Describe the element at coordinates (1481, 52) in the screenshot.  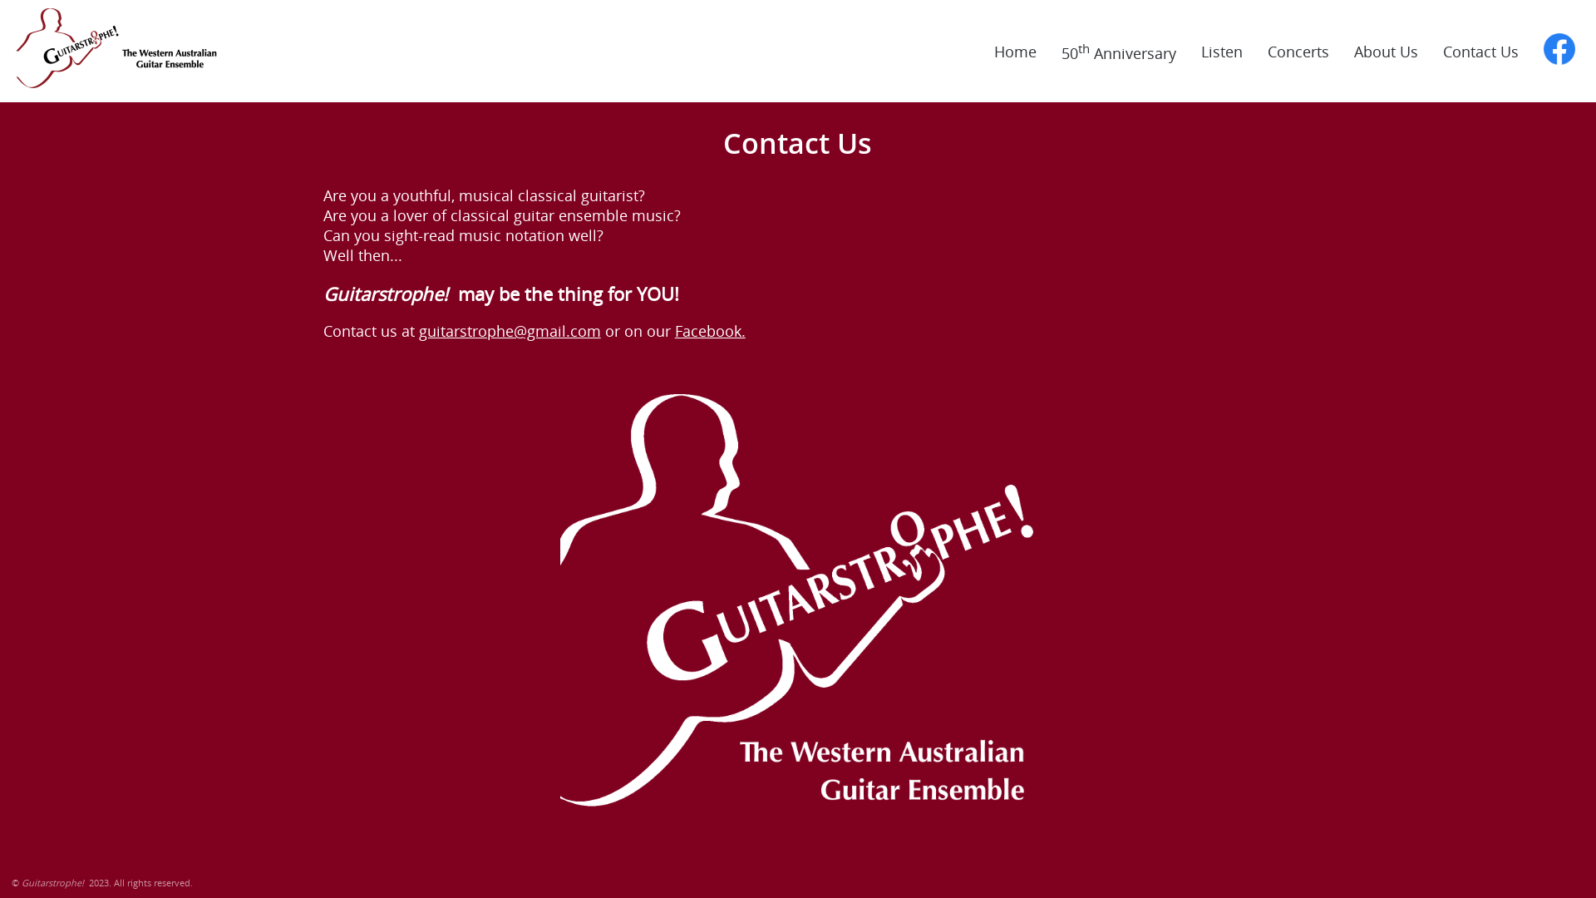
I see `Contact Us` at that location.